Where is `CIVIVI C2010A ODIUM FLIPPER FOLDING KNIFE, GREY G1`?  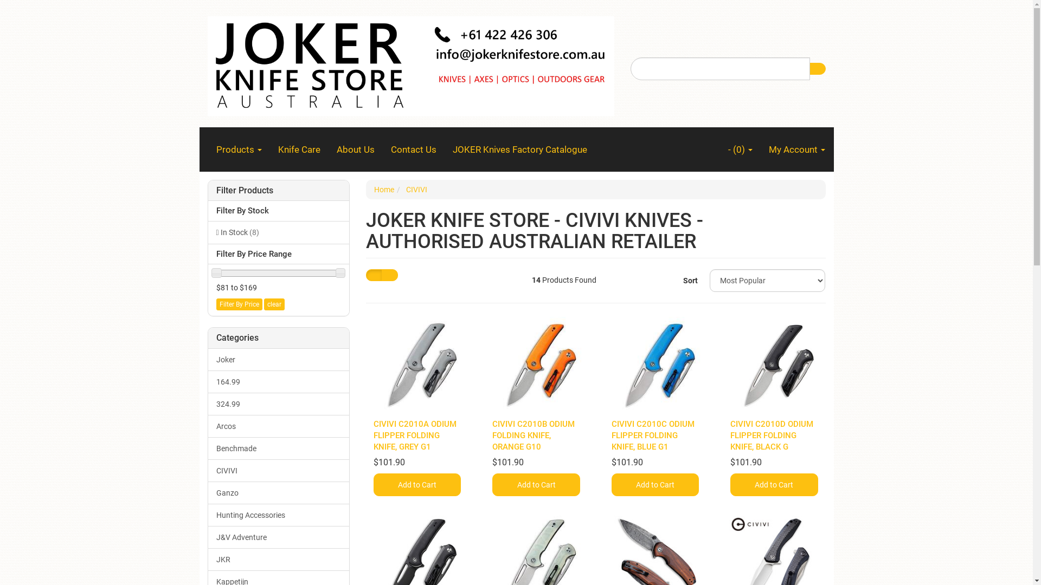 CIVIVI C2010A ODIUM FLIPPER FOLDING KNIFE, GREY G1 is located at coordinates (415, 435).